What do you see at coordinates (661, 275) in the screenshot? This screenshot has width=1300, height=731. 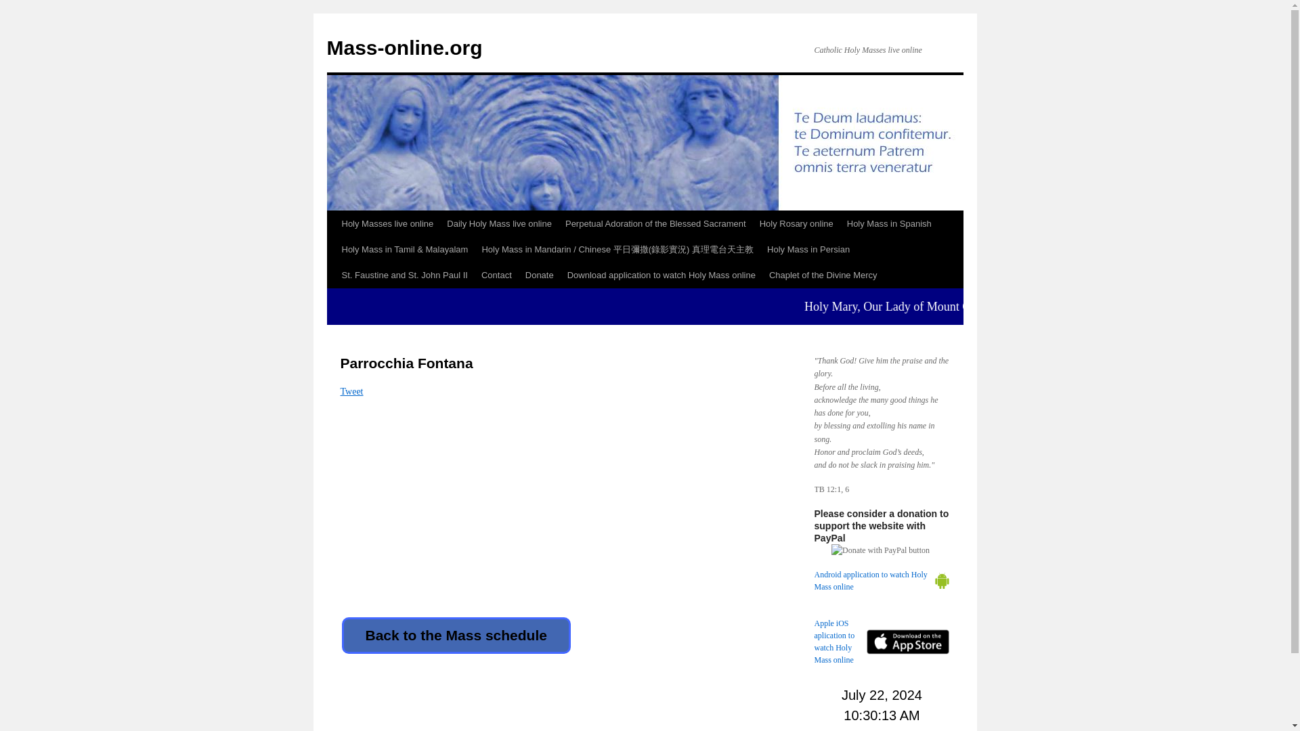 I see `Download application to watch Holy Mass online` at bounding box center [661, 275].